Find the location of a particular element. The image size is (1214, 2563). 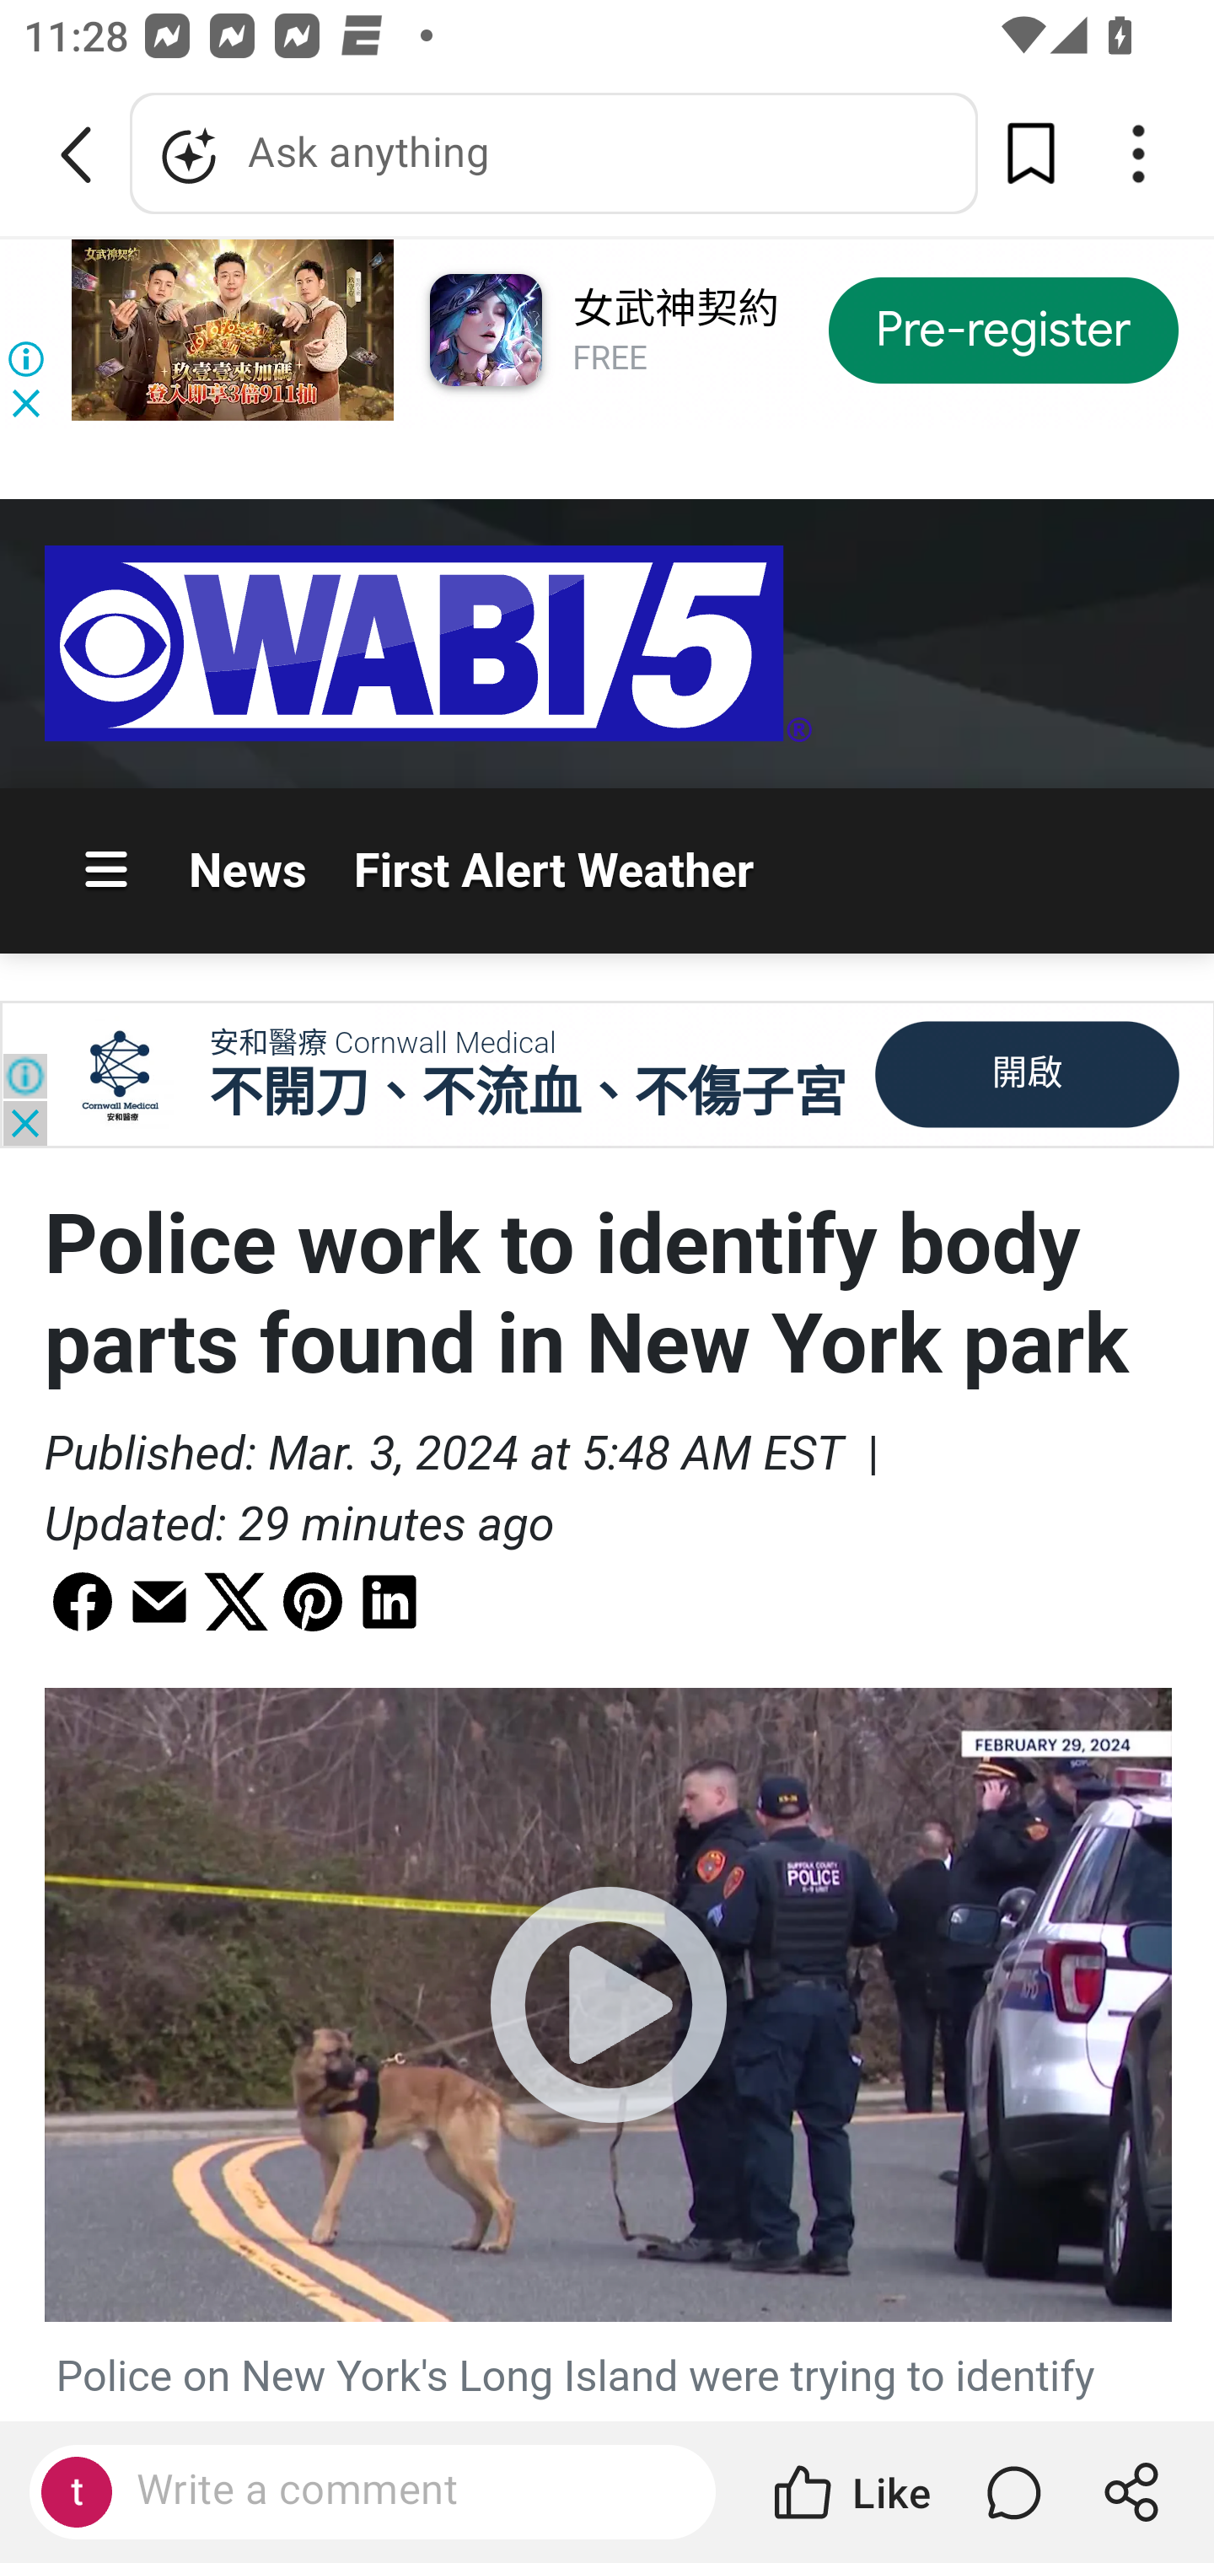

Ask anything is located at coordinates (554, 153).